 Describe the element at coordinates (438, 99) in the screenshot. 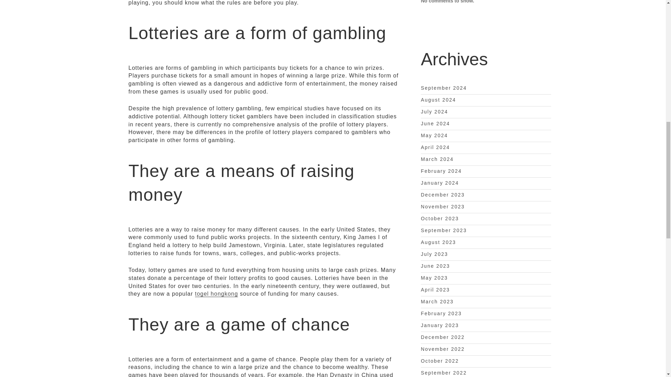

I see `August 2024` at that location.